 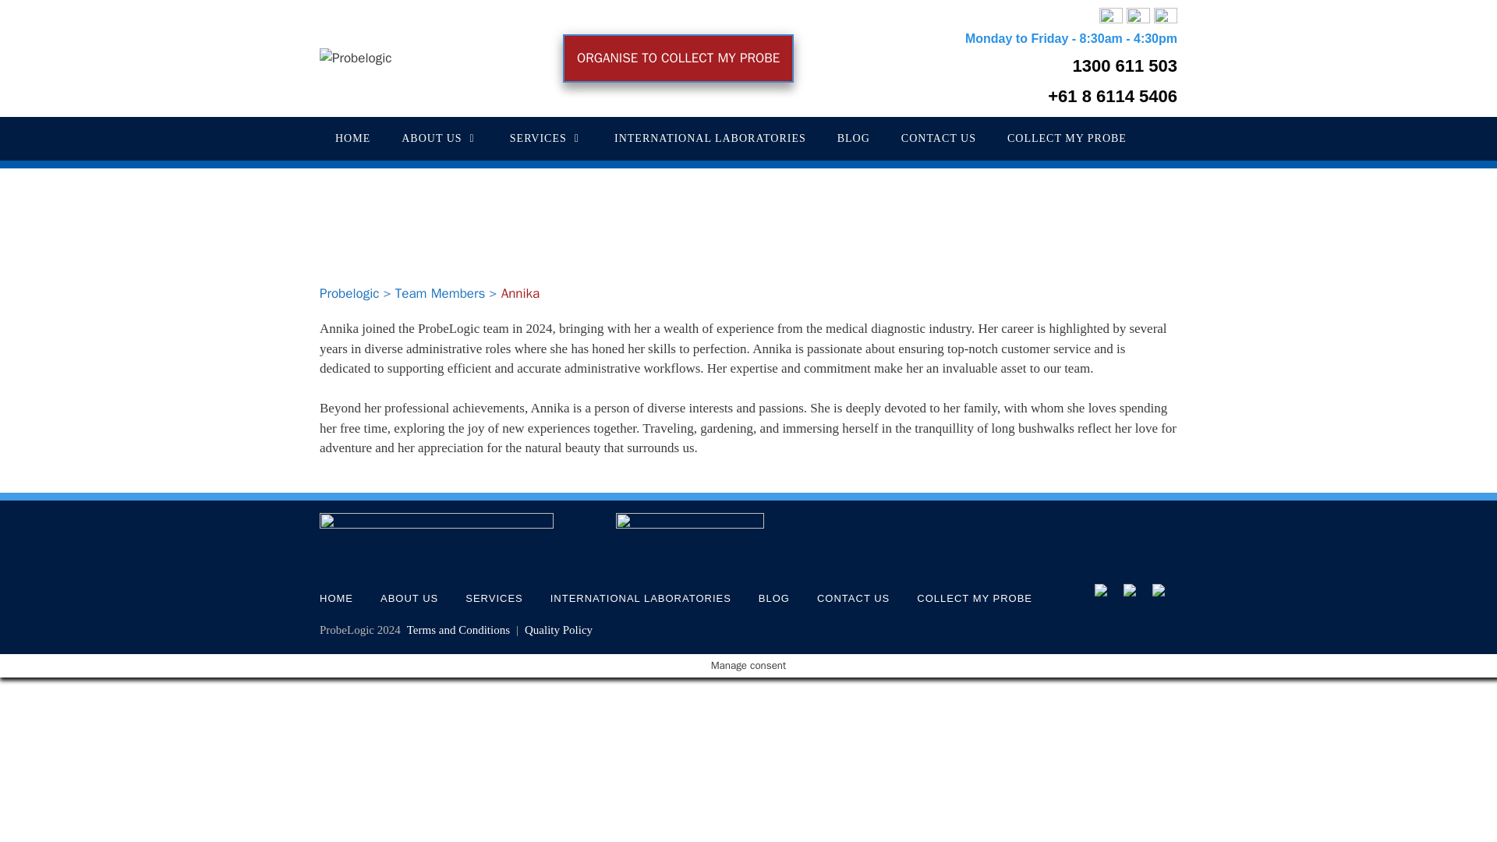 I want to click on INTERNATIONAL LABORATORIES, so click(x=710, y=139).